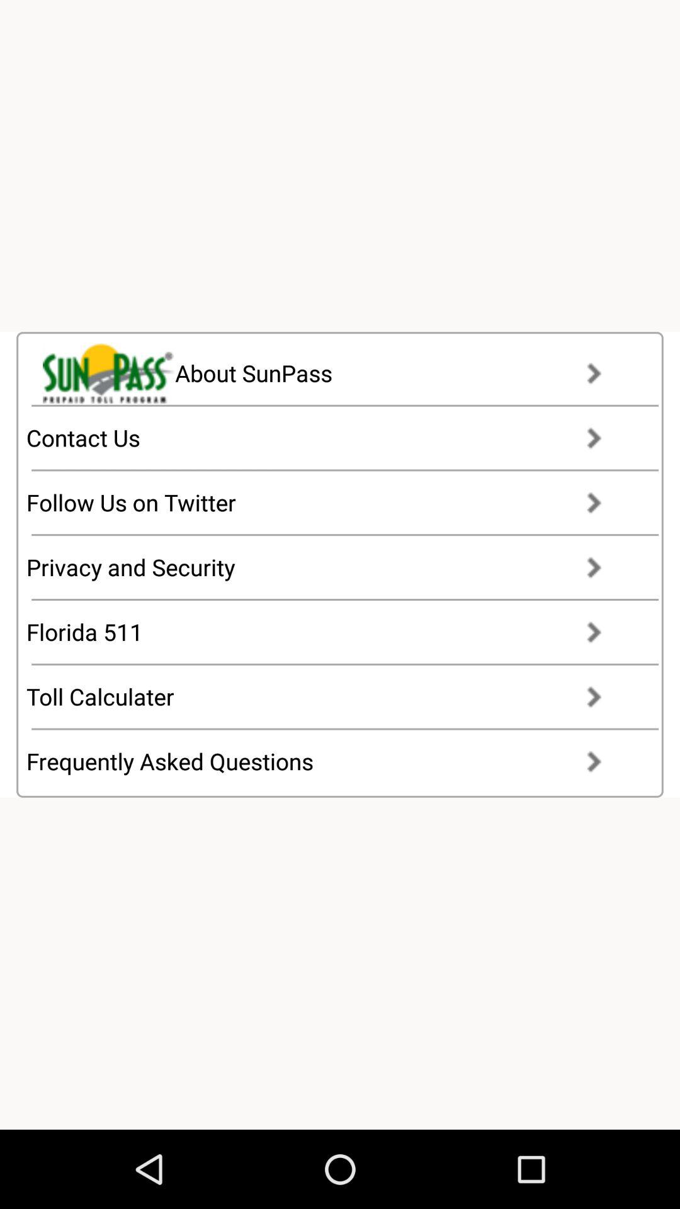 Image resolution: width=680 pixels, height=1209 pixels. I want to click on select the contact us, so click(326, 438).